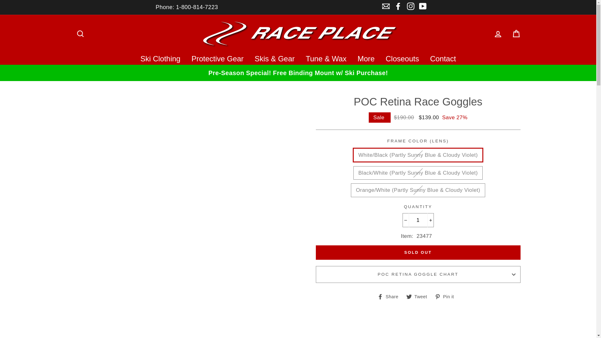 The height and width of the screenshot is (338, 601). What do you see at coordinates (446, 296) in the screenshot?
I see `Pin on Pinterest` at bounding box center [446, 296].